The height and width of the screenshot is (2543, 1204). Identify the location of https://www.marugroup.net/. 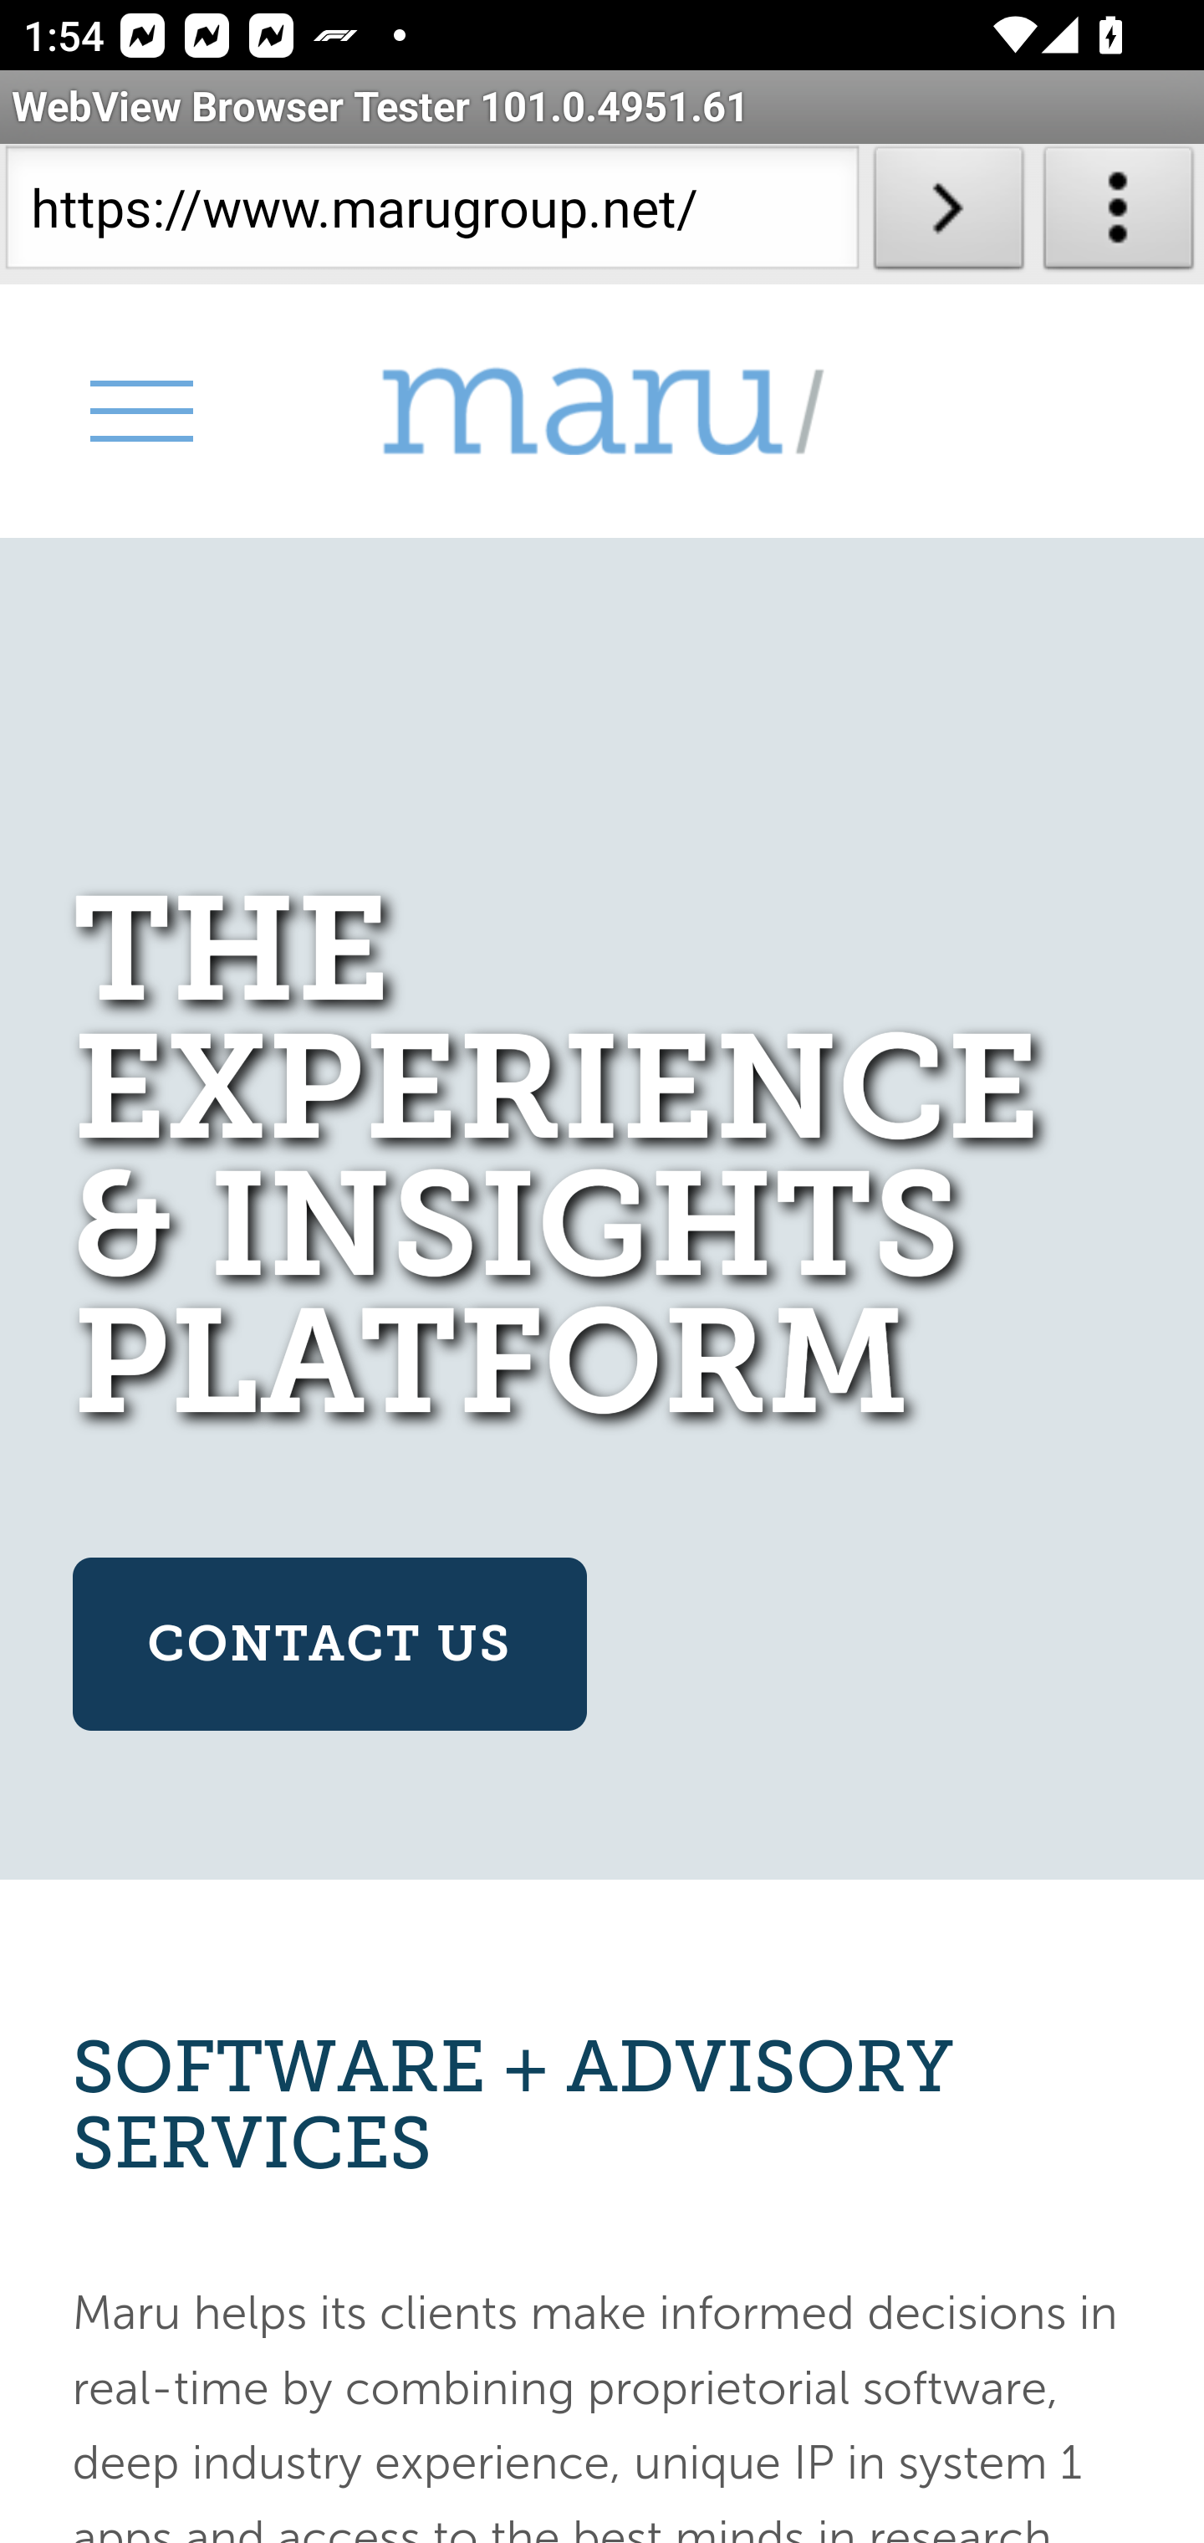
(431, 214).